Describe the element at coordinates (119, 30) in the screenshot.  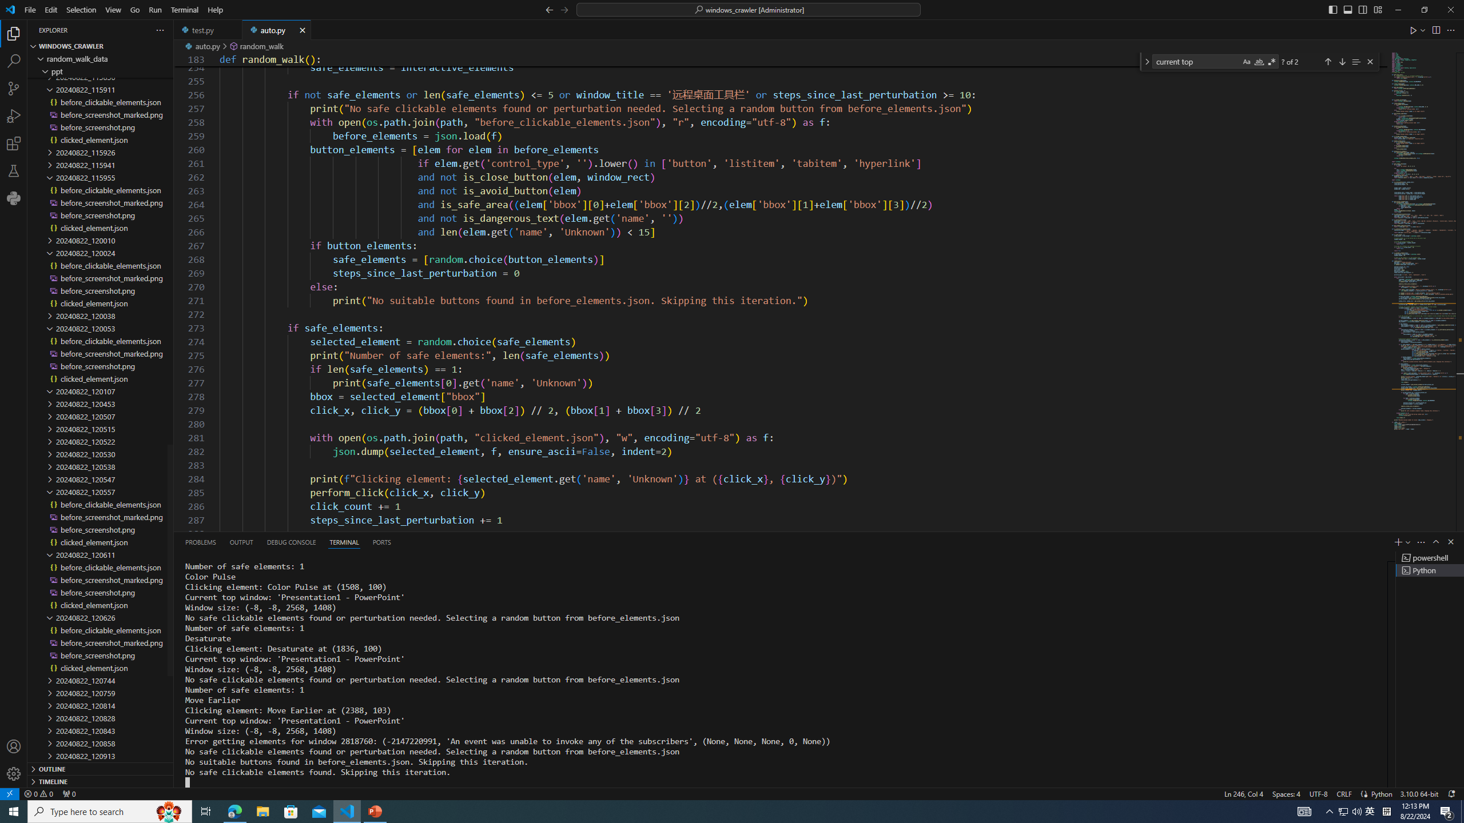
I see `Explorer actions` at that location.